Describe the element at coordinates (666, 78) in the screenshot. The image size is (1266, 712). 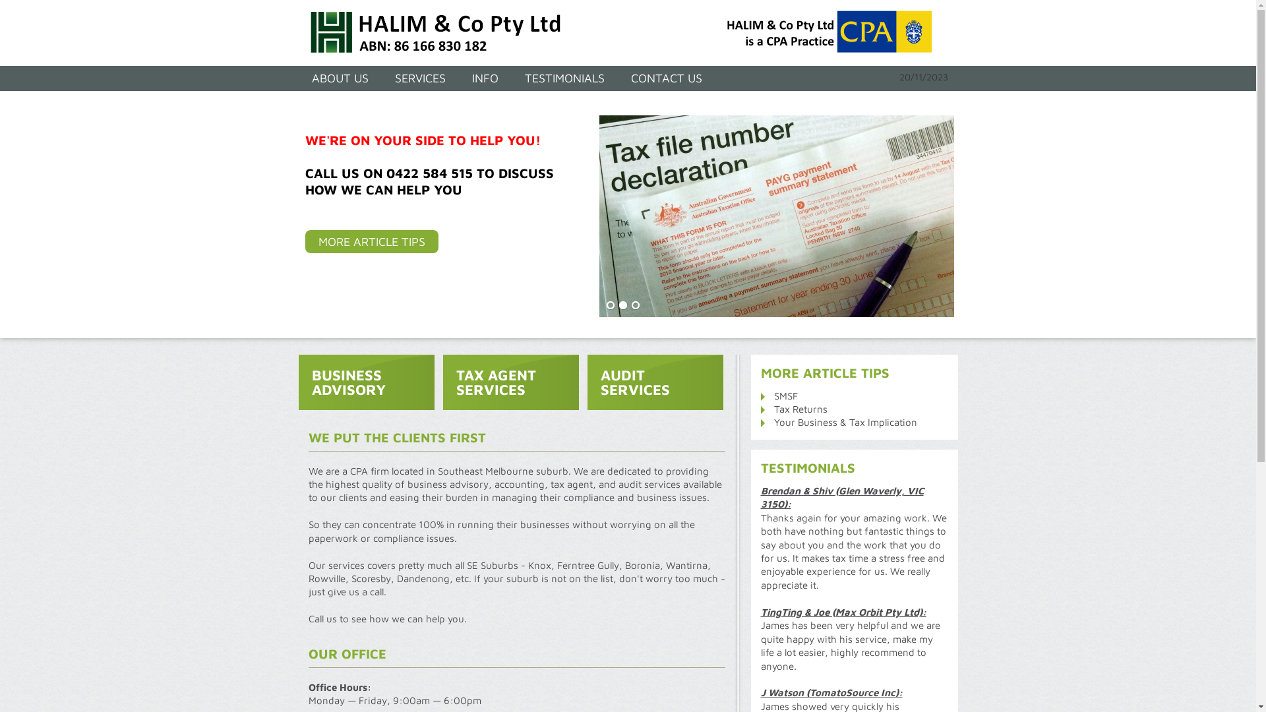
I see `CONTACT US` at that location.